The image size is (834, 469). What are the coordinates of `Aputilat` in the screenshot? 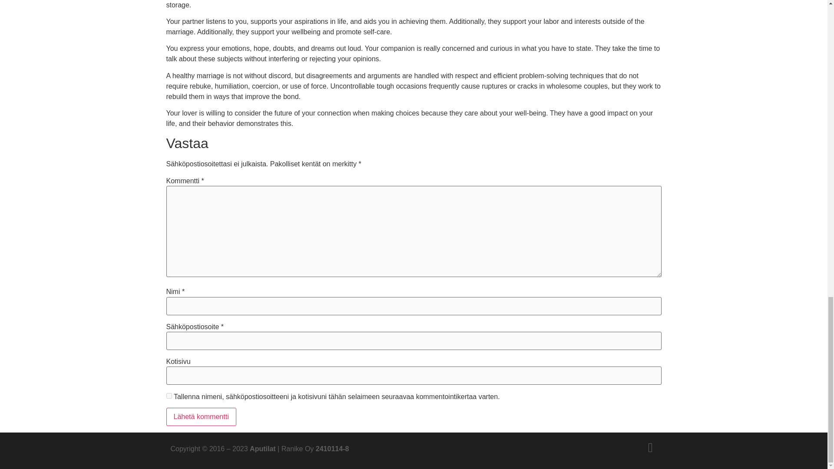 It's located at (262, 449).